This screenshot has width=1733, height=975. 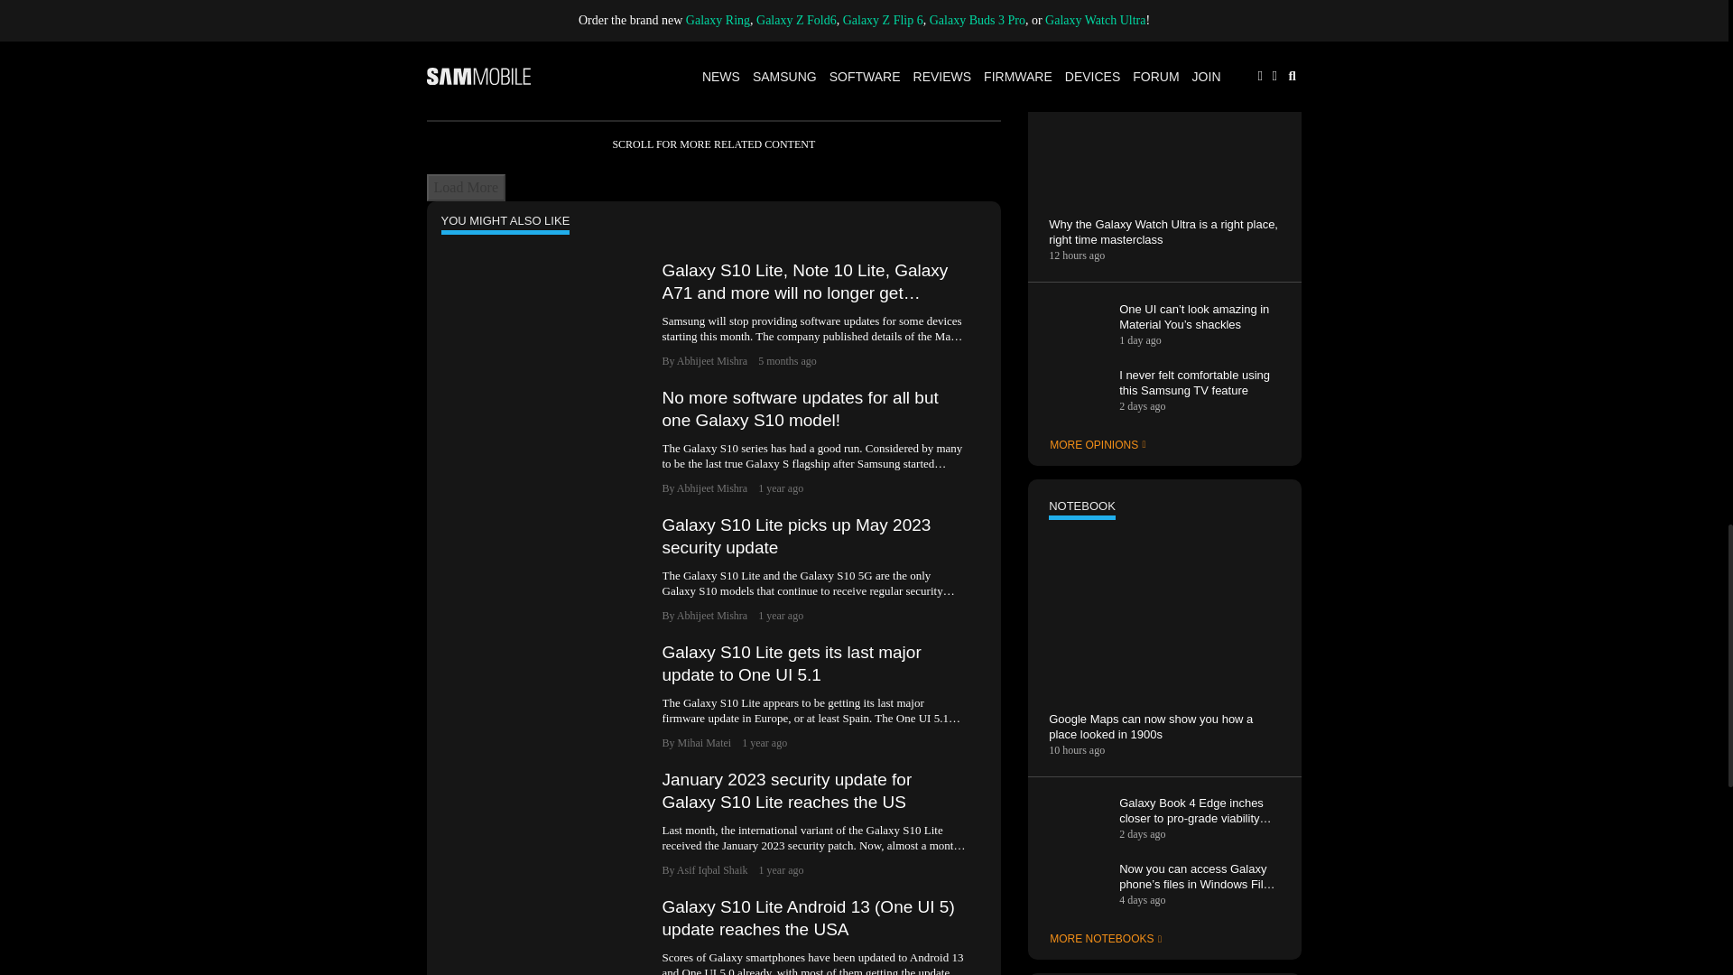 What do you see at coordinates (713, 144) in the screenshot?
I see `SCROLL FOR MORE RELATED CONTENT` at bounding box center [713, 144].